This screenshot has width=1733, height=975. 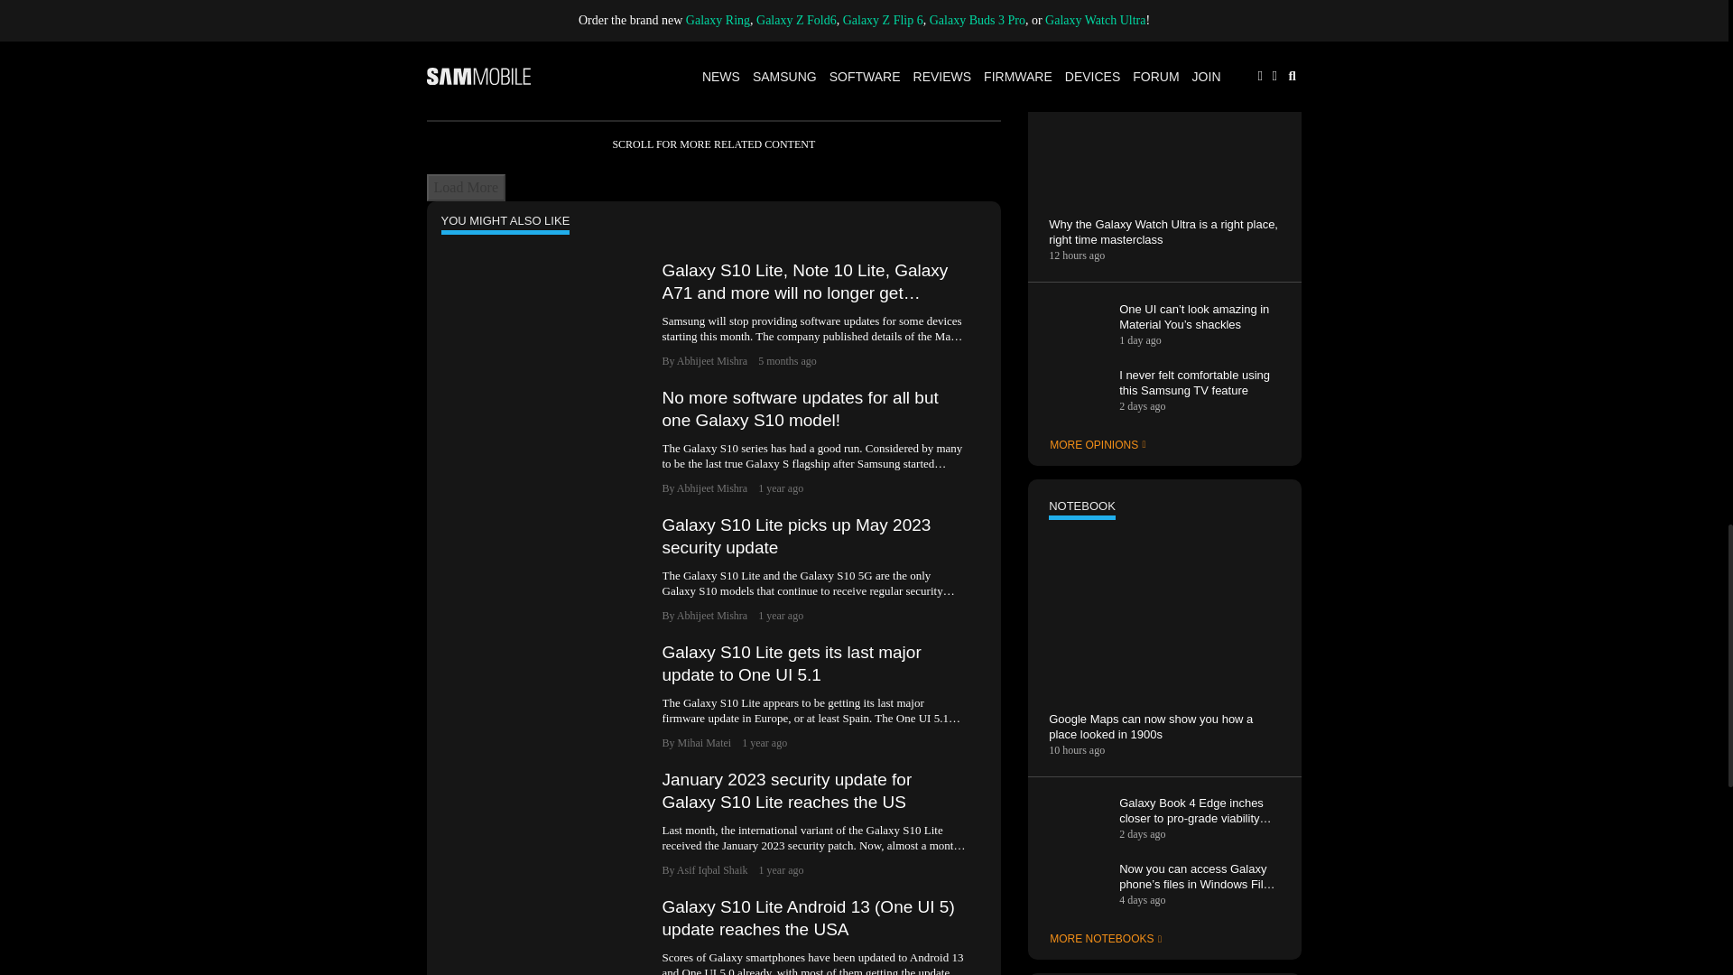 What do you see at coordinates (713, 144) in the screenshot?
I see `SCROLL FOR MORE RELATED CONTENT` at bounding box center [713, 144].